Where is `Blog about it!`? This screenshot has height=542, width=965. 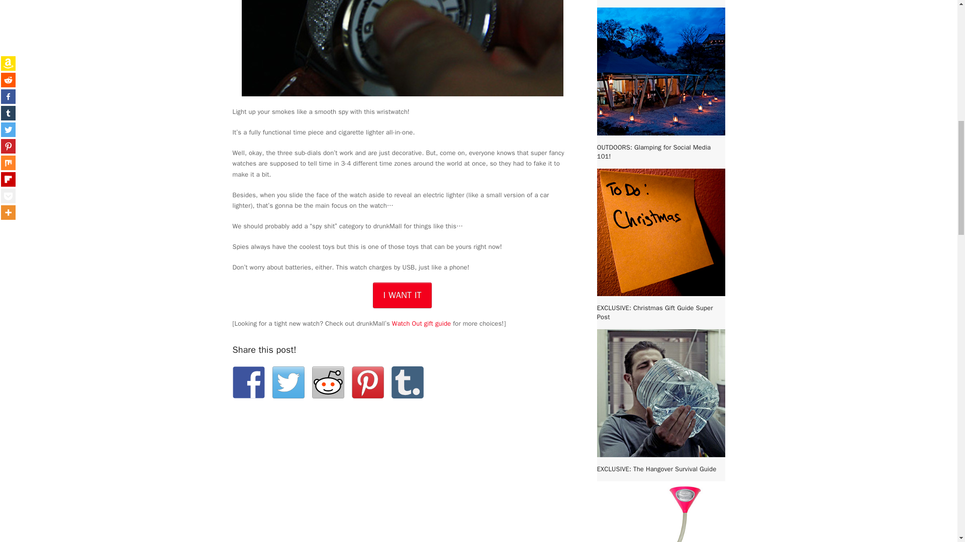
Blog about it! is located at coordinates (407, 382).